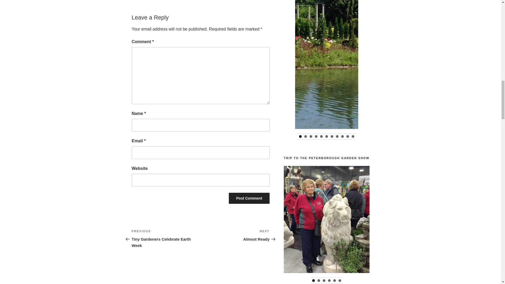 The height and width of the screenshot is (284, 505). What do you see at coordinates (348, 136) in the screenshot?
I see `10` at bounding box center [348, 136].